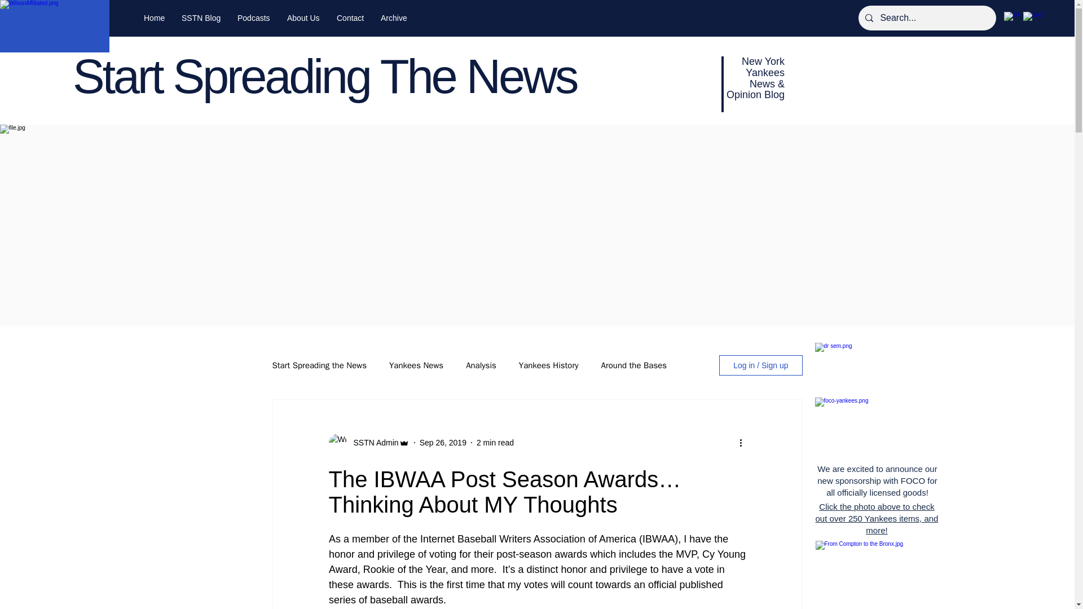 The width and height of the screenshot is (1083, 609). Describe the element at coordinates (416, 365) in the screenshot. I see `Yankees News` at that location.